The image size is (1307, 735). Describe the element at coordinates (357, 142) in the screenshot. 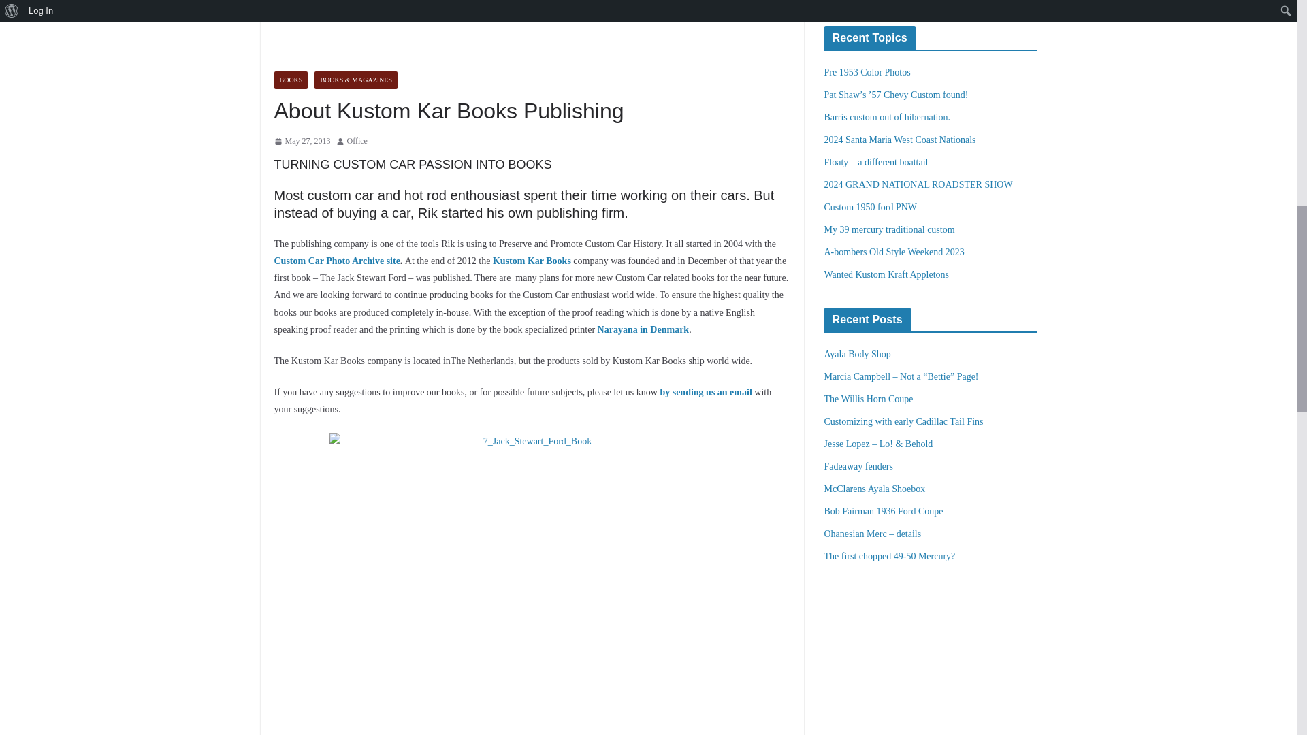

I see `Office` at that location.